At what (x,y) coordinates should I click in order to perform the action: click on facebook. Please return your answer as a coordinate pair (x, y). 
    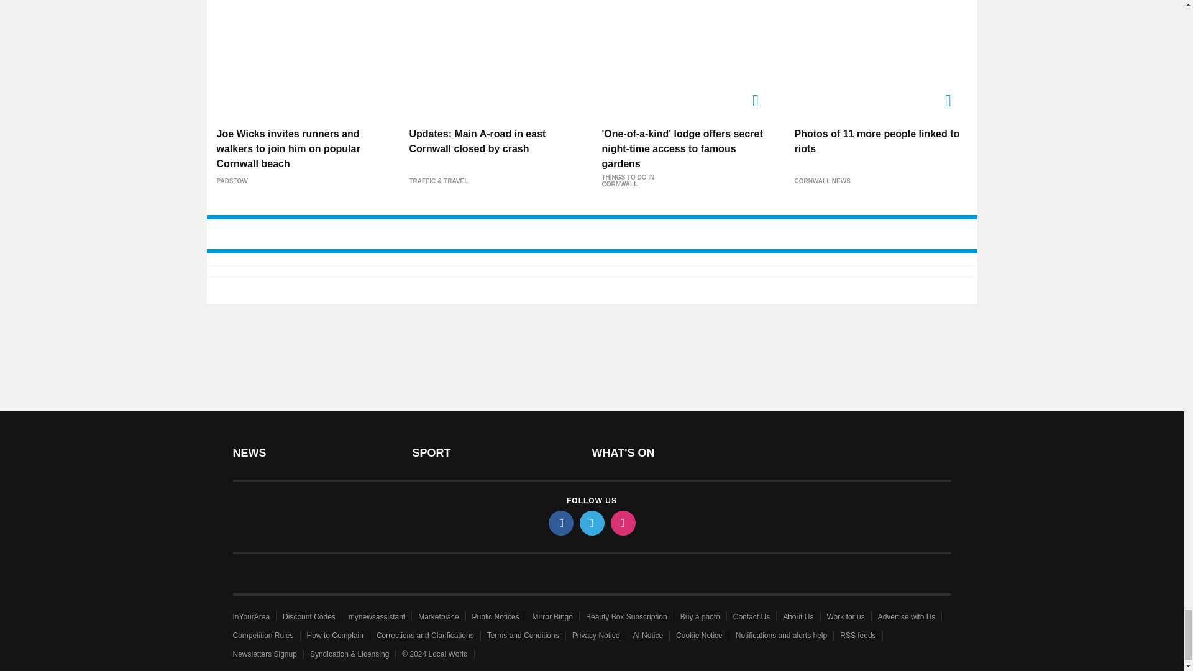
    Looking at the image, I should click on (560, 523).